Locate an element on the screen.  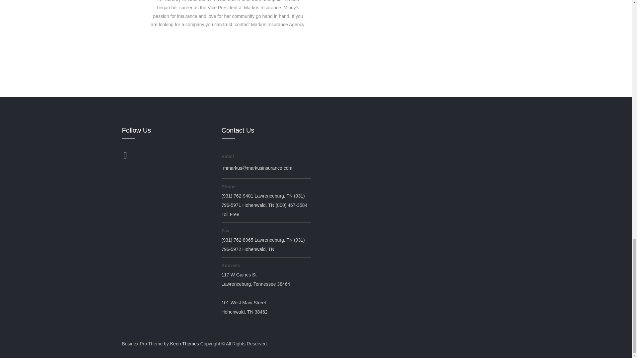
Keon Themes is located at coordinates (184, 343).